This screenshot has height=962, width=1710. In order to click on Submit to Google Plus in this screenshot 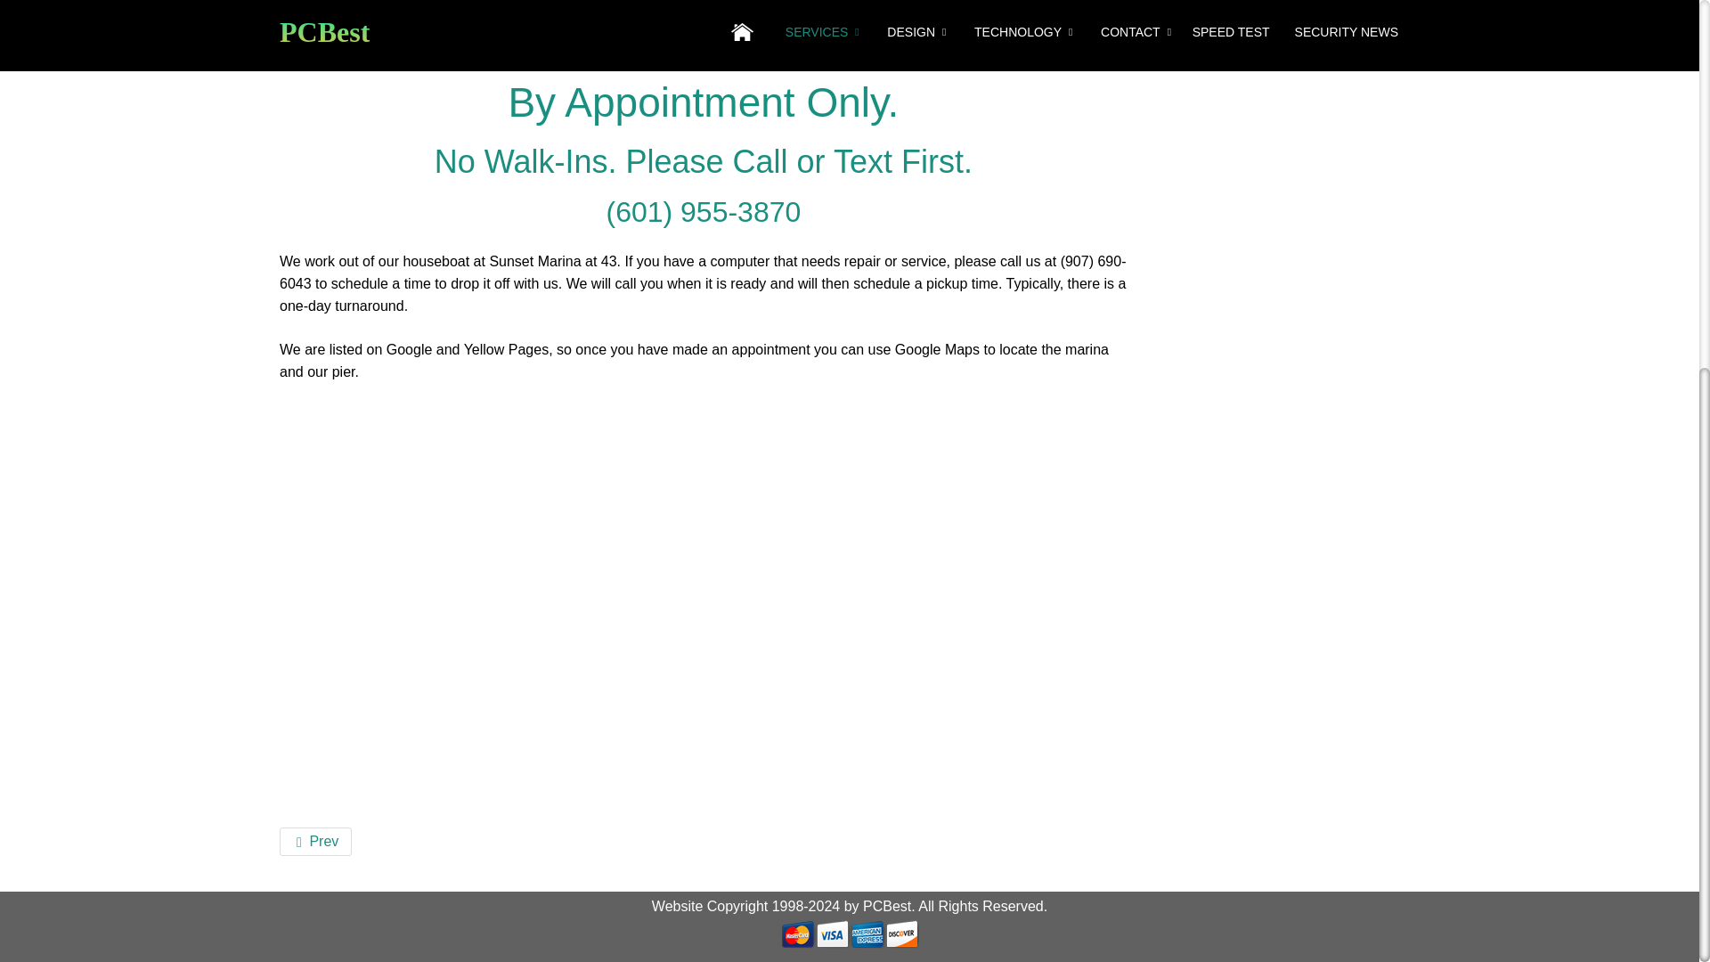, I will do `click(392, 45)`.